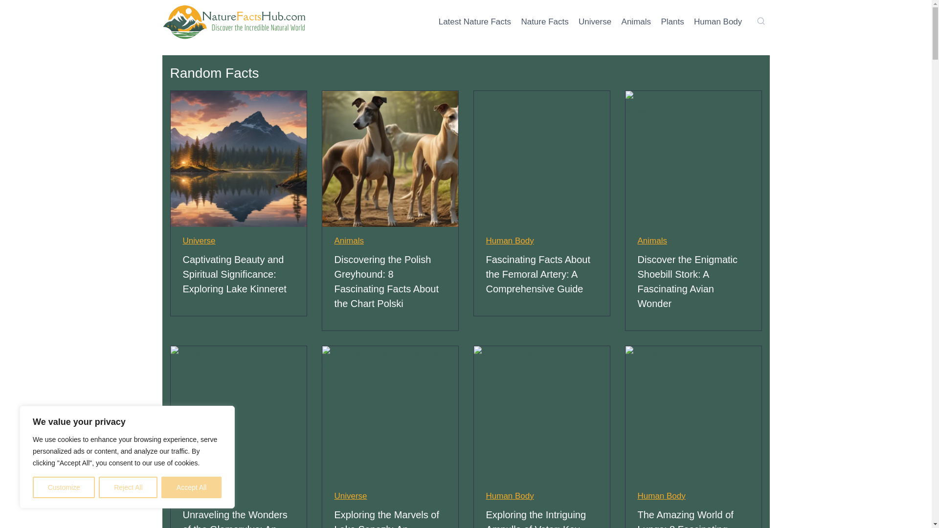 The height and width of the screenshot is (528, 939). I want to click on The Amazing World of Lungs: 8 Fascinating Facts Unveiled 8, so click(693, 414).